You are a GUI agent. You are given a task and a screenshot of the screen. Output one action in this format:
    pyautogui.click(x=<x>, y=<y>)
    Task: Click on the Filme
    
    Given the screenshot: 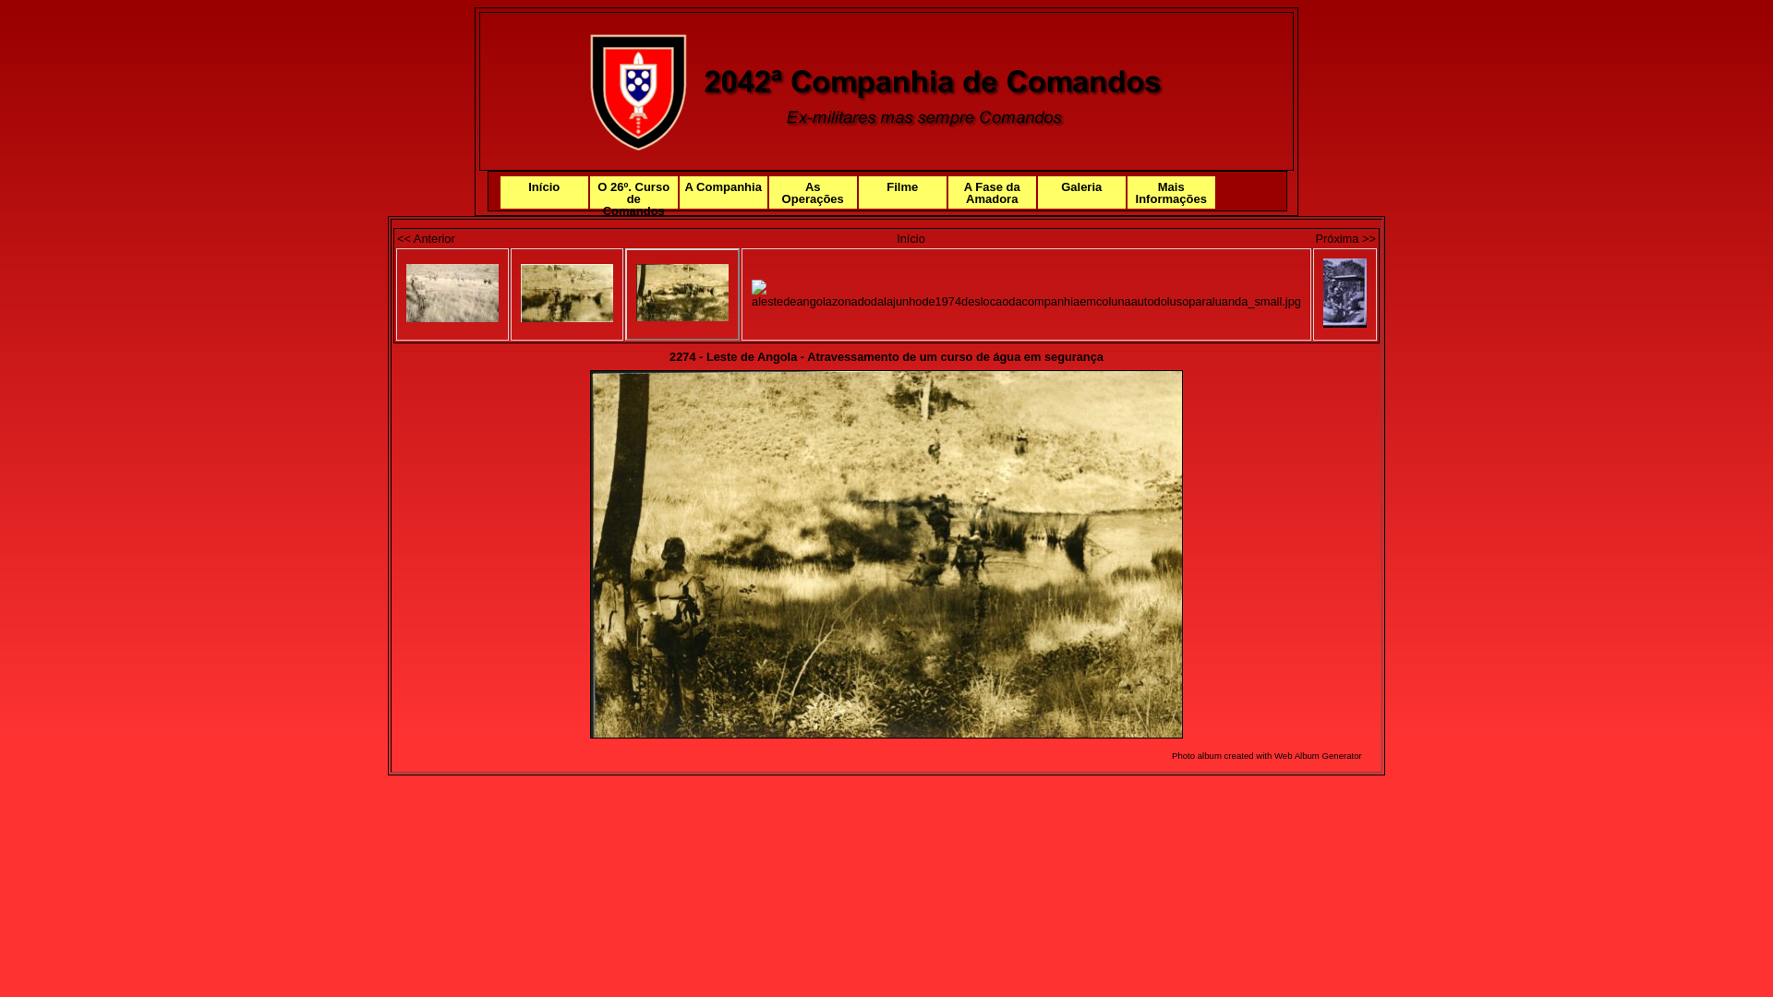 What is the action you would take?
    pyautogui.click(x=903, y=192)
    